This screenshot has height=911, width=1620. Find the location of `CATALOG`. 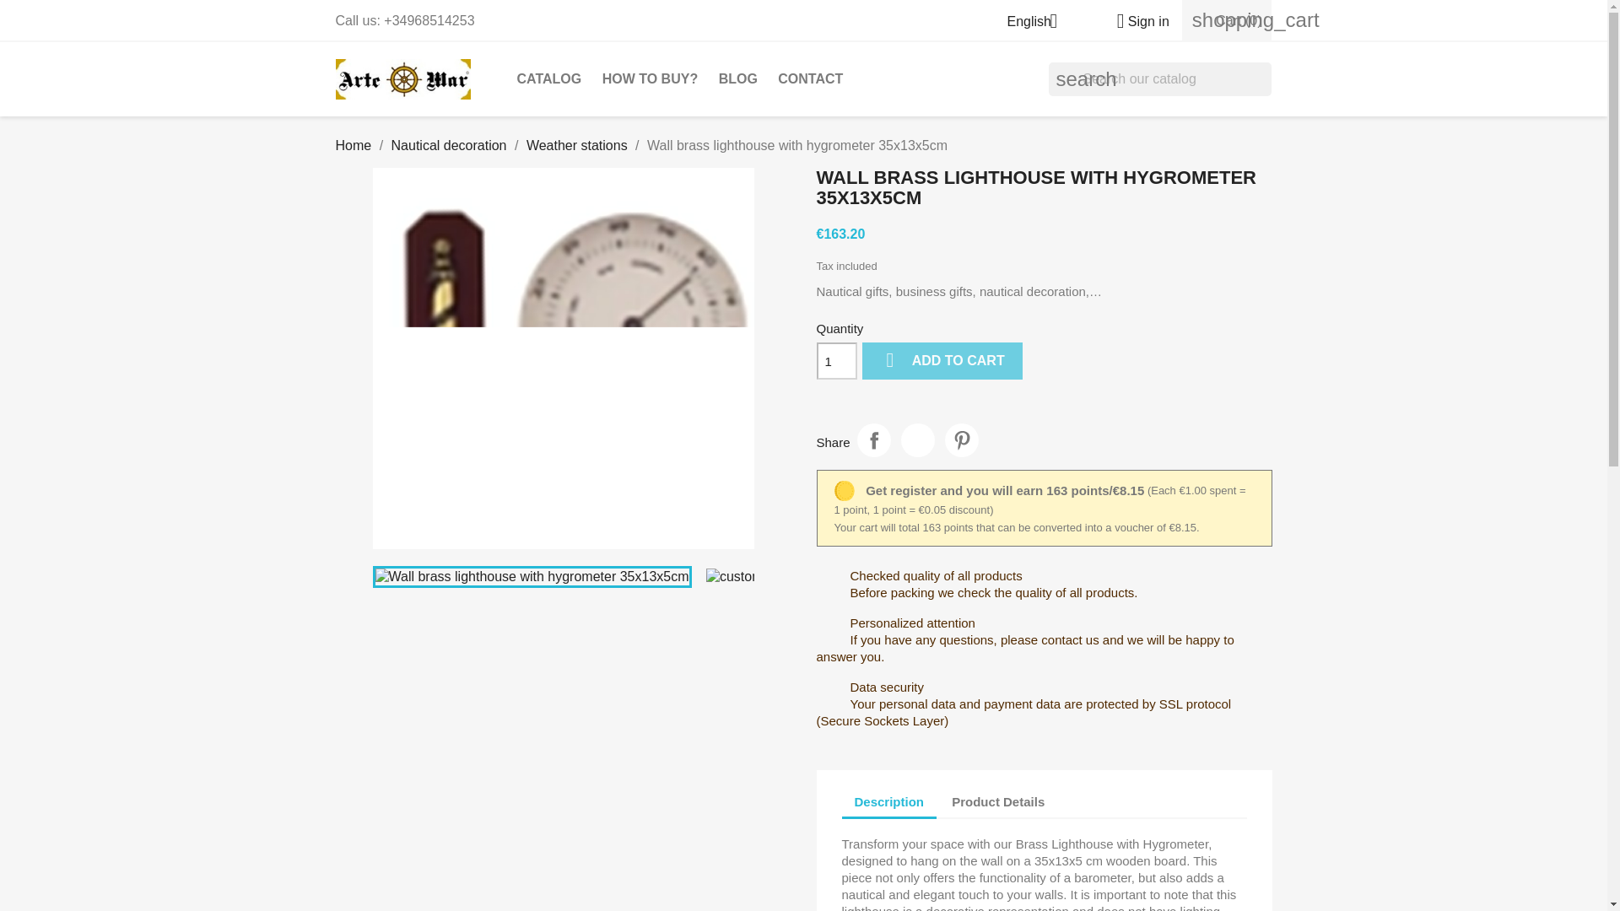

CATALOG is located at coordinates (548, 79).